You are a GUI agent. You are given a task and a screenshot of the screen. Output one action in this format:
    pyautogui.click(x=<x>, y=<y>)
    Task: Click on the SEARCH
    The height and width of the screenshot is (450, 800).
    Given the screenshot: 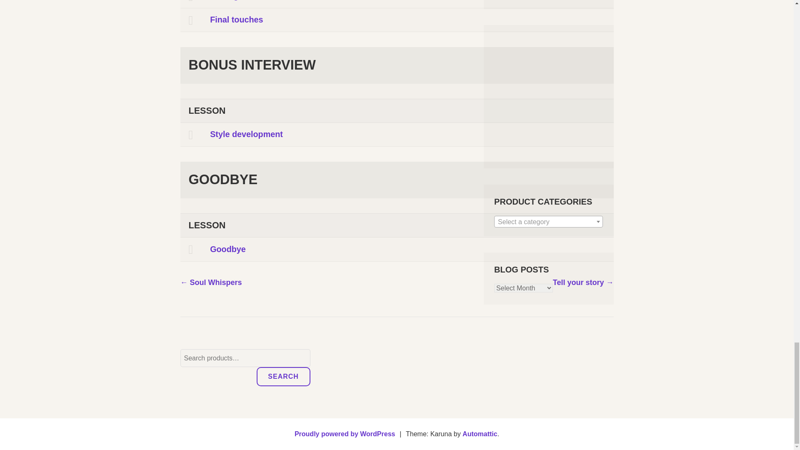 What is the action you would take?
    pyautogui.click(x=283, y=377)
    